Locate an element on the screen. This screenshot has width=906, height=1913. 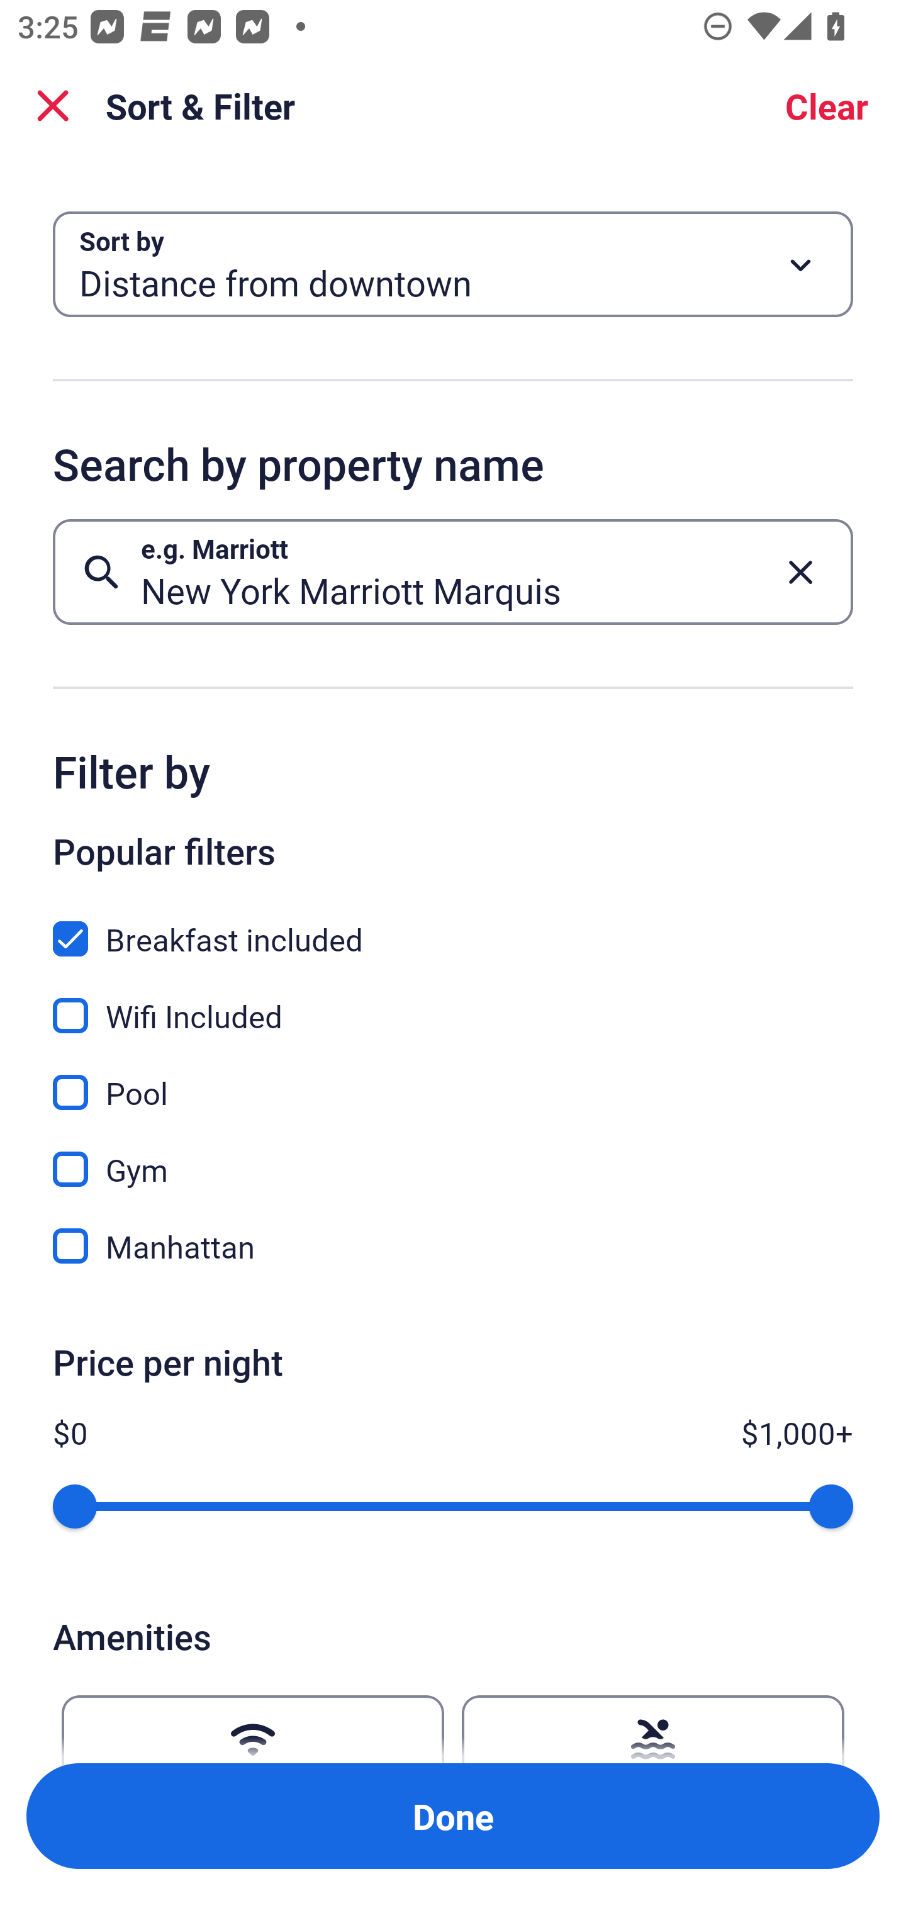
Breakfast included, Breakfast included is located at coordinates (453, 925).